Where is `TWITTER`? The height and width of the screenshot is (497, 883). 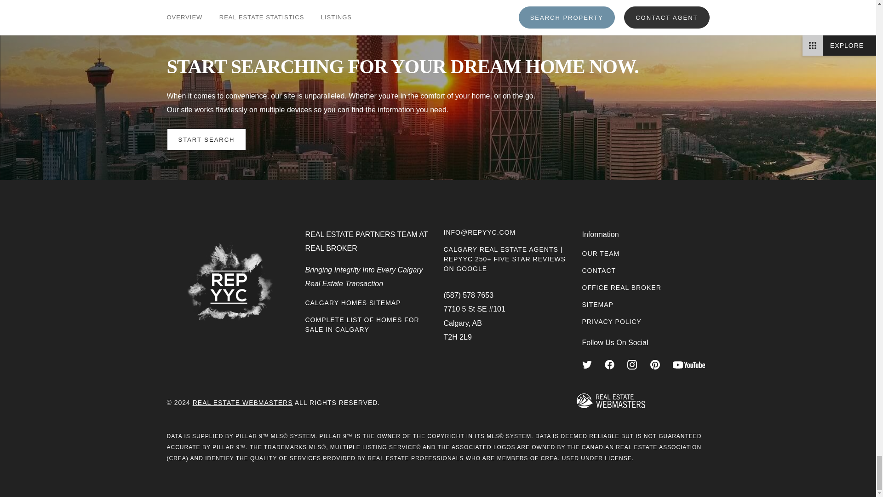
TWITTER is located at coordinates (587, 364).